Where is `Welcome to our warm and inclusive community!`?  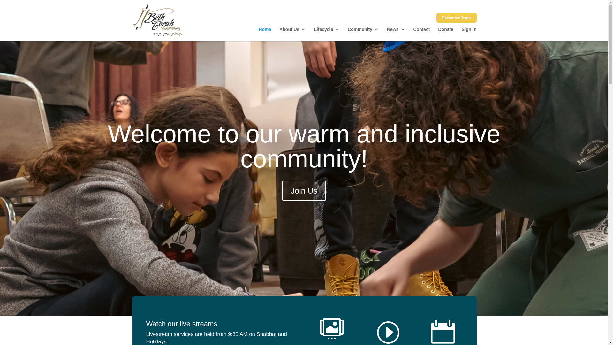 Welcome to our warm and inclusive community! is located at coordinates (304, 146).